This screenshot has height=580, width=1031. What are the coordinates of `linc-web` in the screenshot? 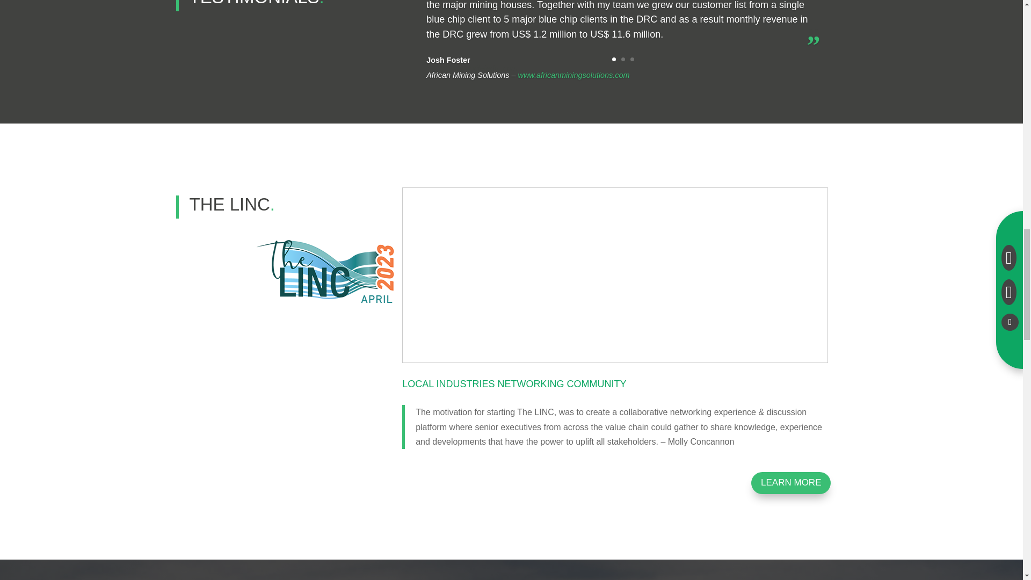 It's located at (327, 271).